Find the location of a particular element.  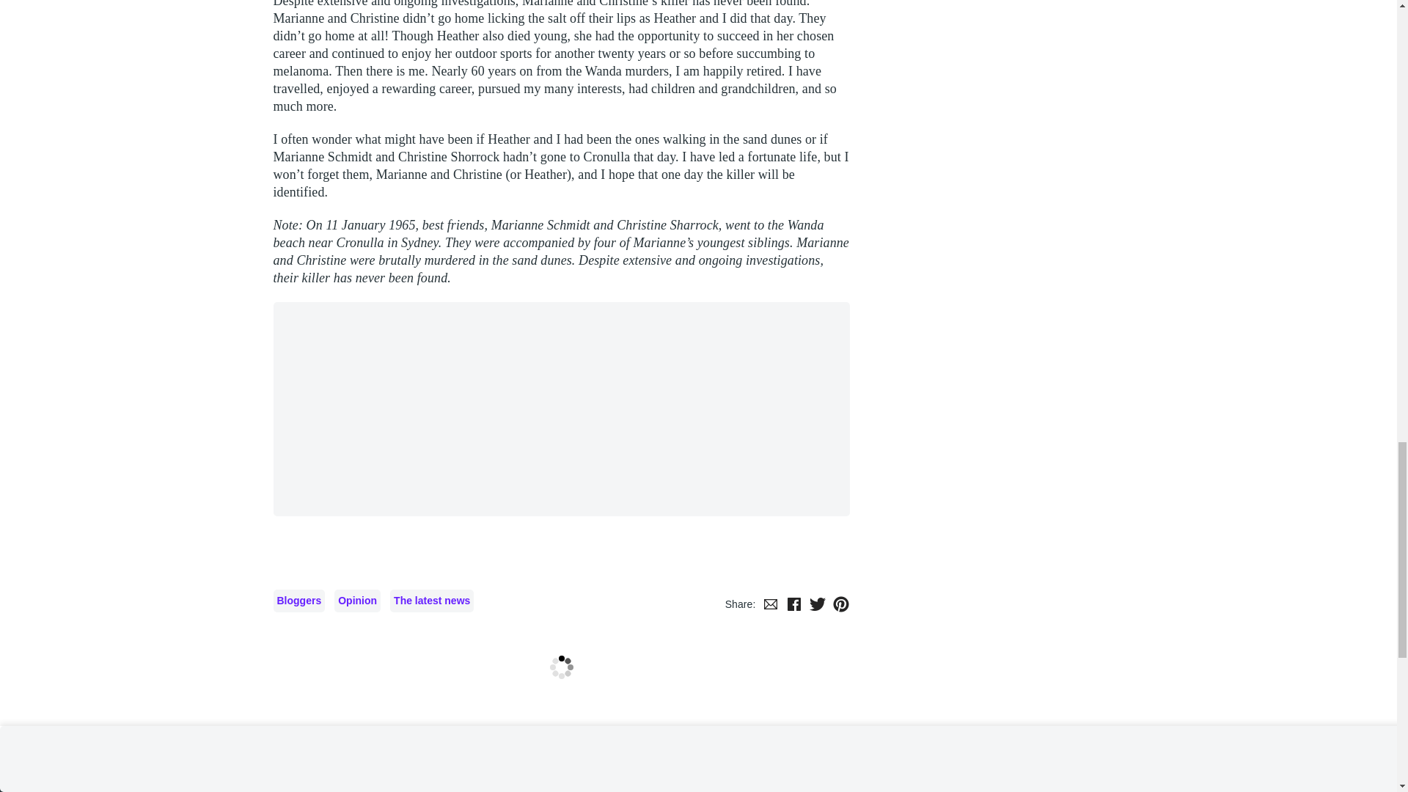

Bloggers is located at coordinates (299, 668).